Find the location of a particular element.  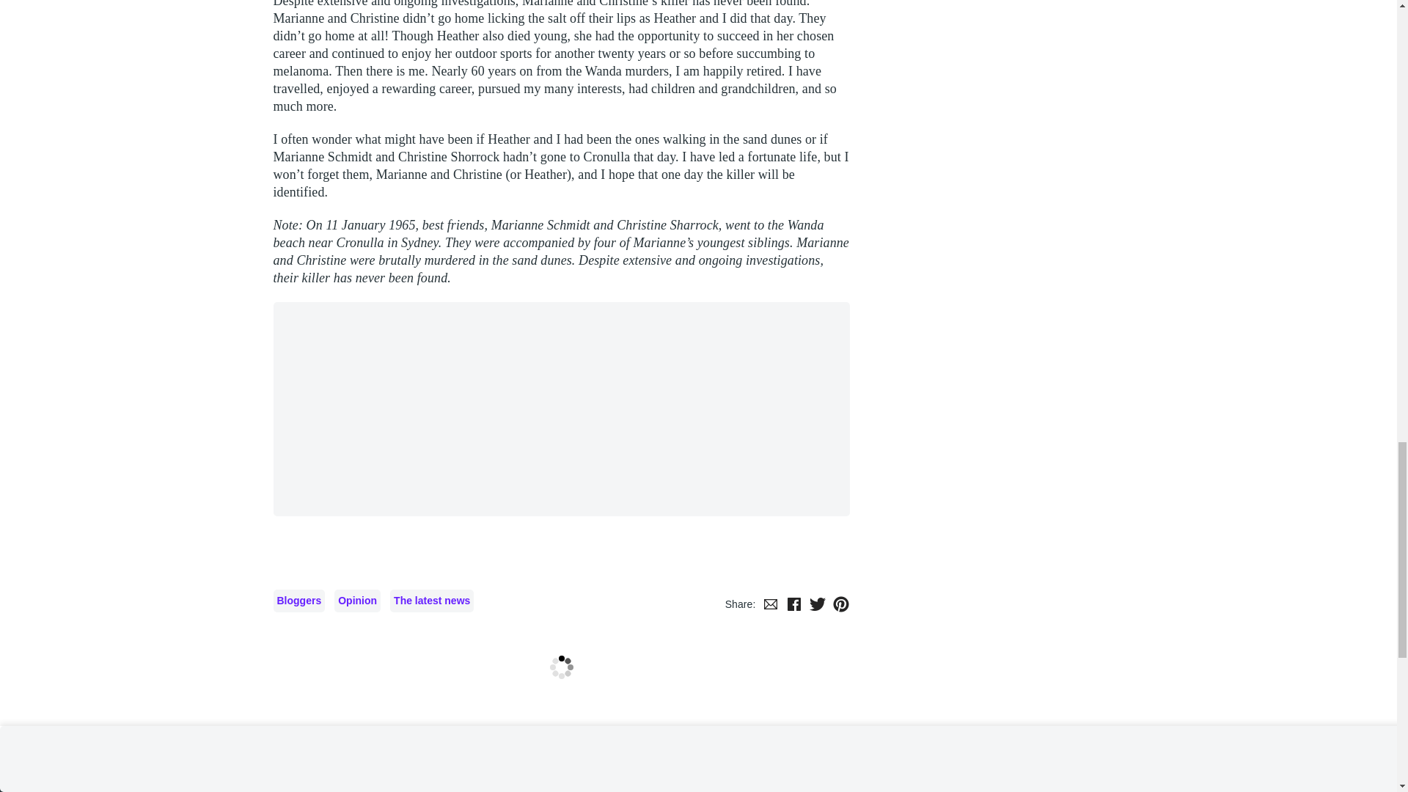

Bloggers is located at coordinates (299, 668).